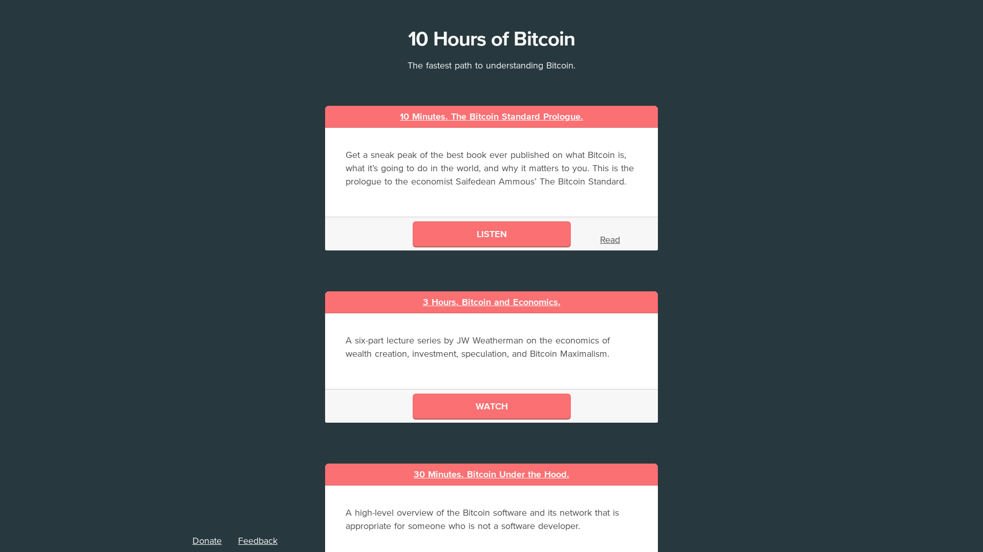  What do you see at coordinates (610, 240) in the screenshot?
I see `Read` at bounding box center [610, 240].